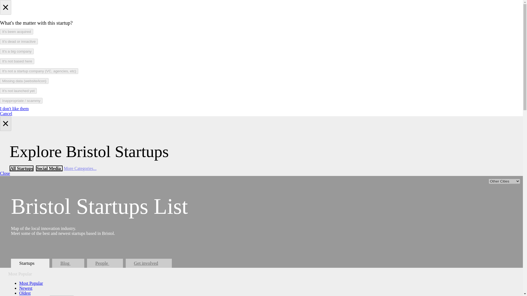 This screenshot has width=527, height=296. I want to click on It's a big company, so click(17, 51).